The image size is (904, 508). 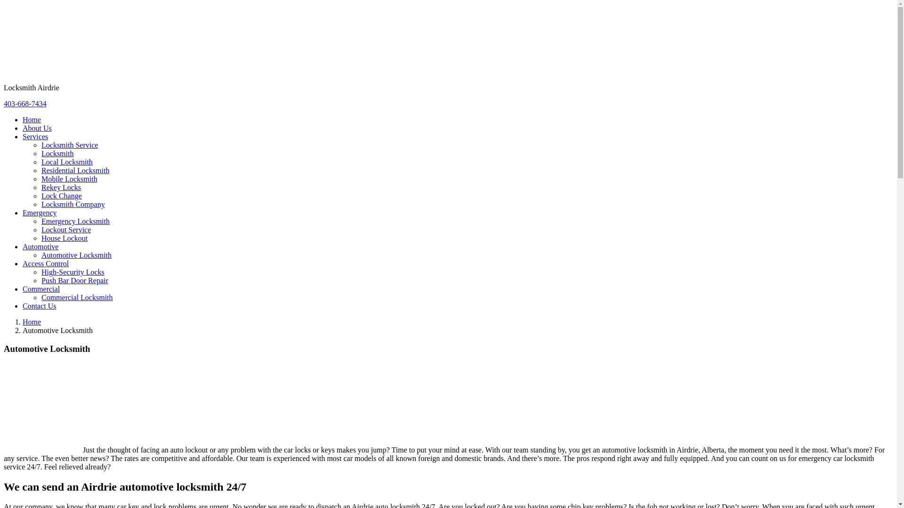 What do you see at coordinates (66, 230) in the screenshot?
I see `Lockout Service` at bounding box center [66, 230].